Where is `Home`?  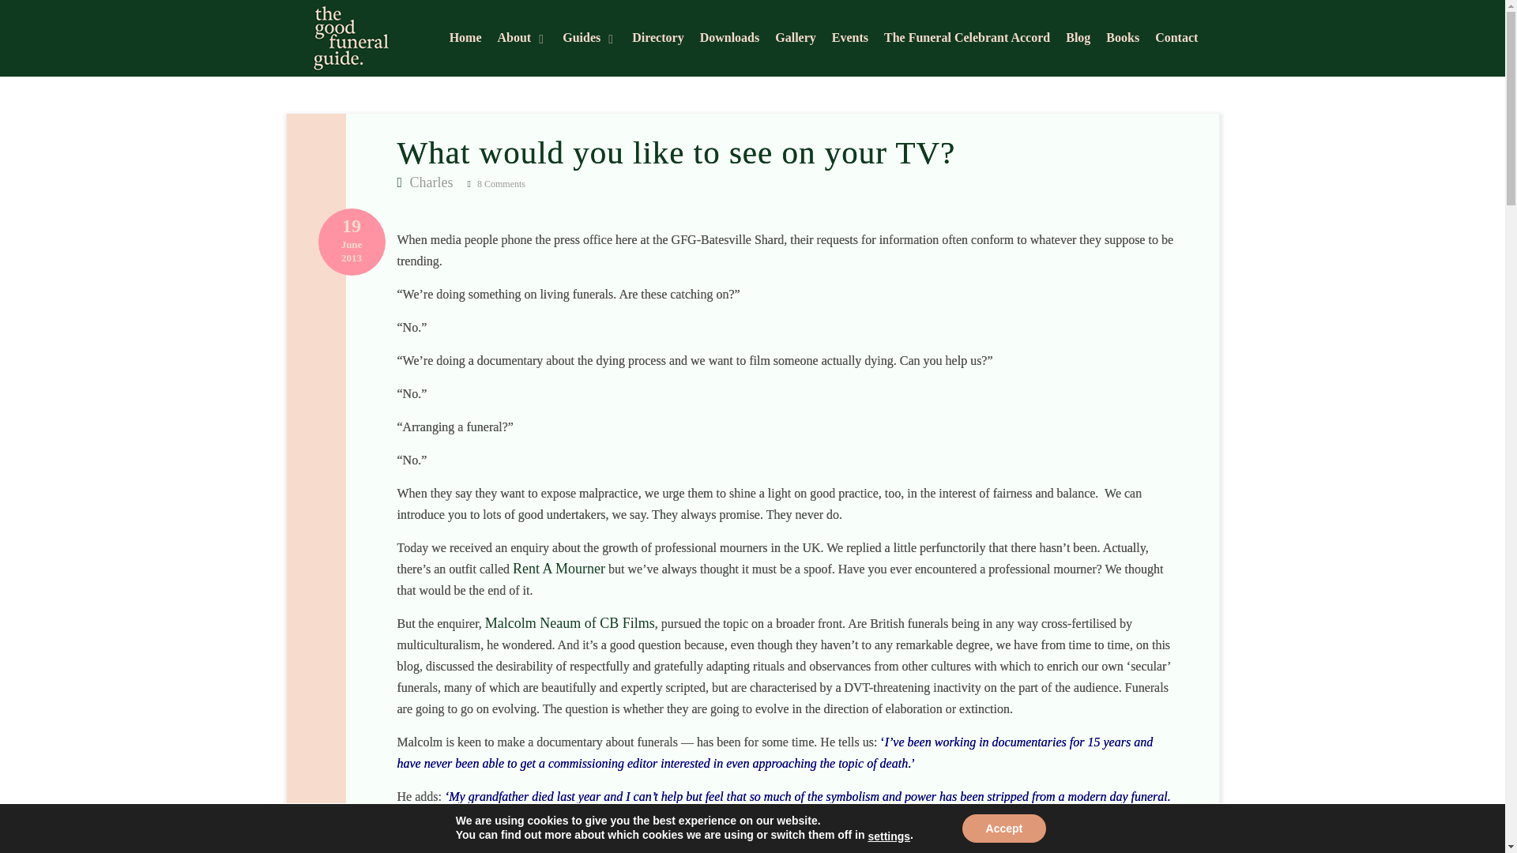 Home is located at coordinates (465, 39).